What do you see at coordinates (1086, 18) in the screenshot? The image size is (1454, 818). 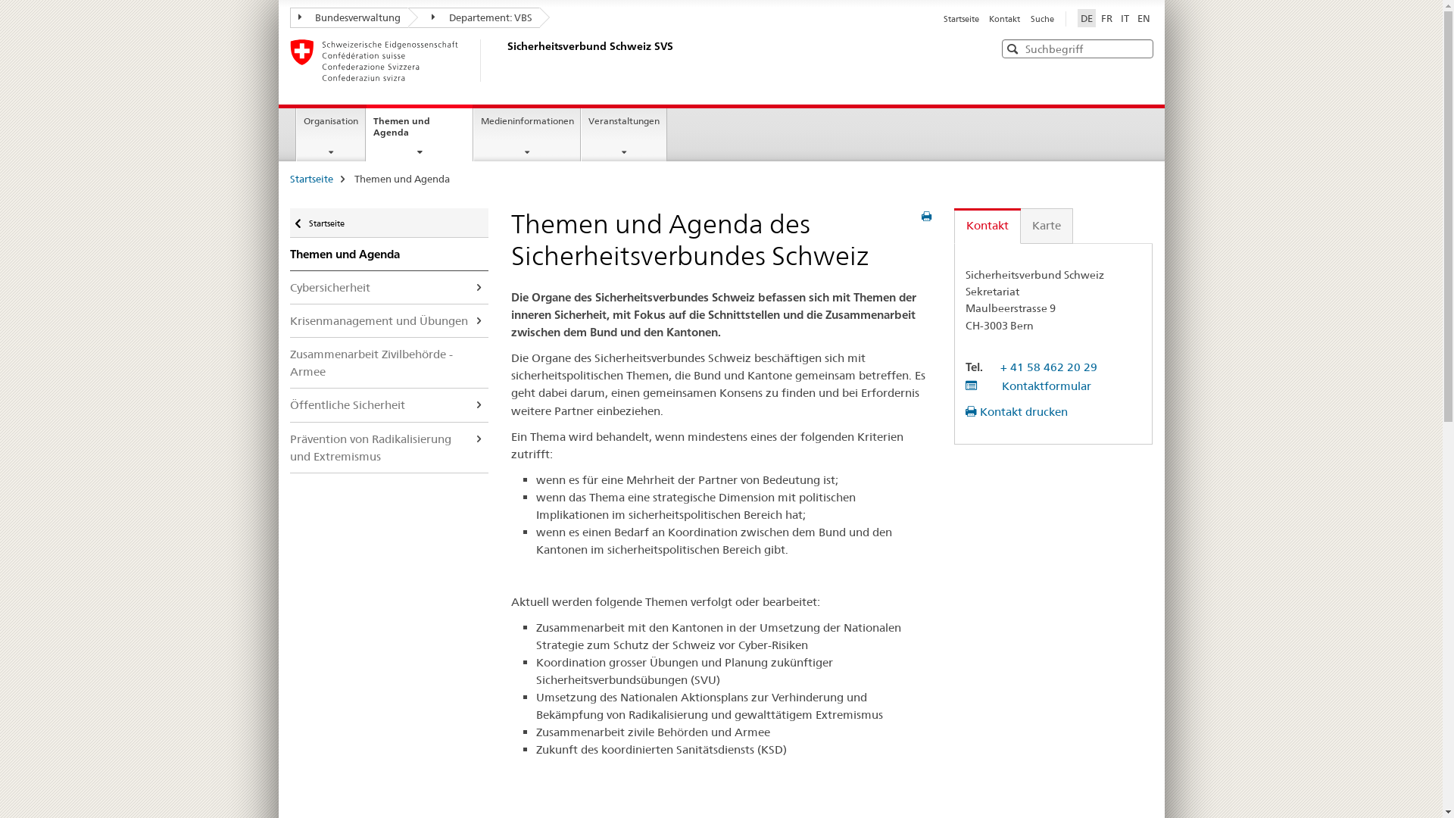 I see `DE
selected` at bounding box center [1086, 18].